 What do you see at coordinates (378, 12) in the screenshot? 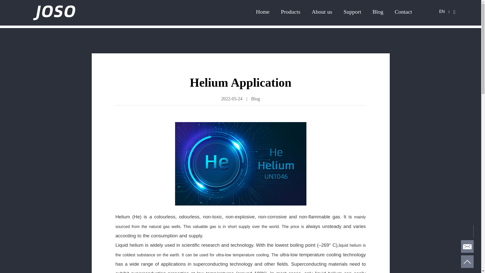
I see `Blog` at bounding box center [378, 12].